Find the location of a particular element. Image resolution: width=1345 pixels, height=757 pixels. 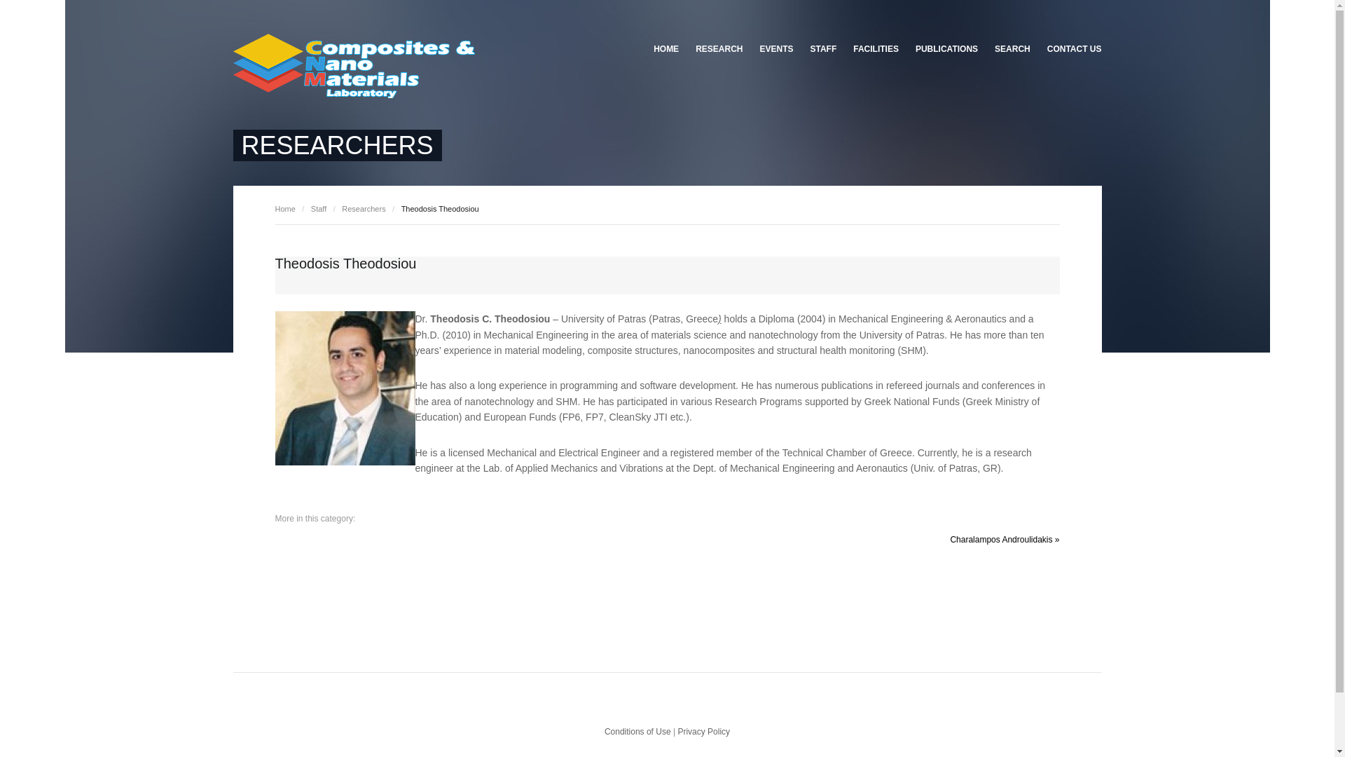

EVENTS is located at coordinates (776, 49).